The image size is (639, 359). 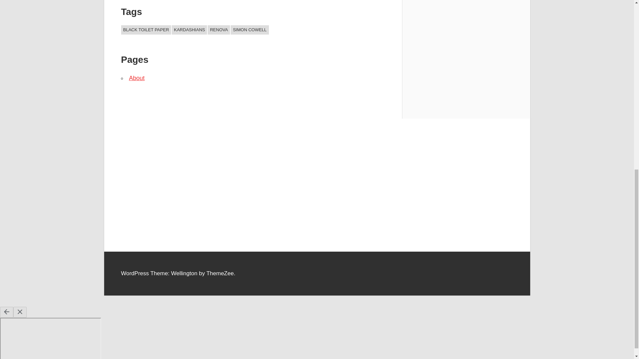 I want to click on KARDASHIANS, so click(x=189, y=30).